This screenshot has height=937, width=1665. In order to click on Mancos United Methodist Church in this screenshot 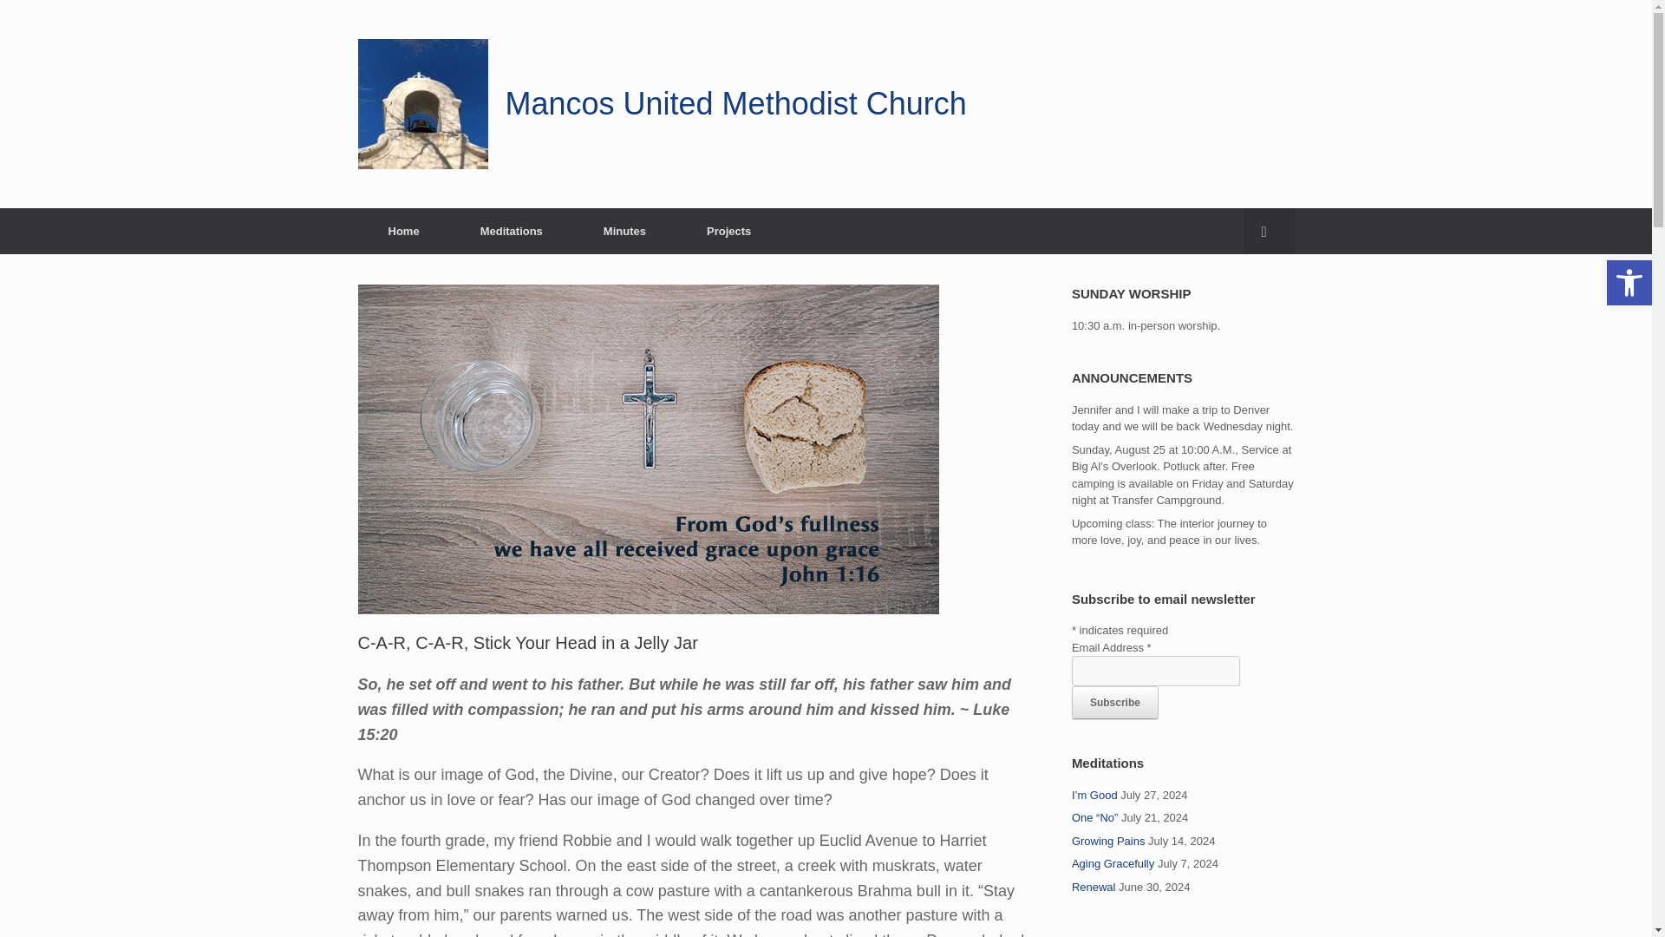, I will do `click(661, 104)`.